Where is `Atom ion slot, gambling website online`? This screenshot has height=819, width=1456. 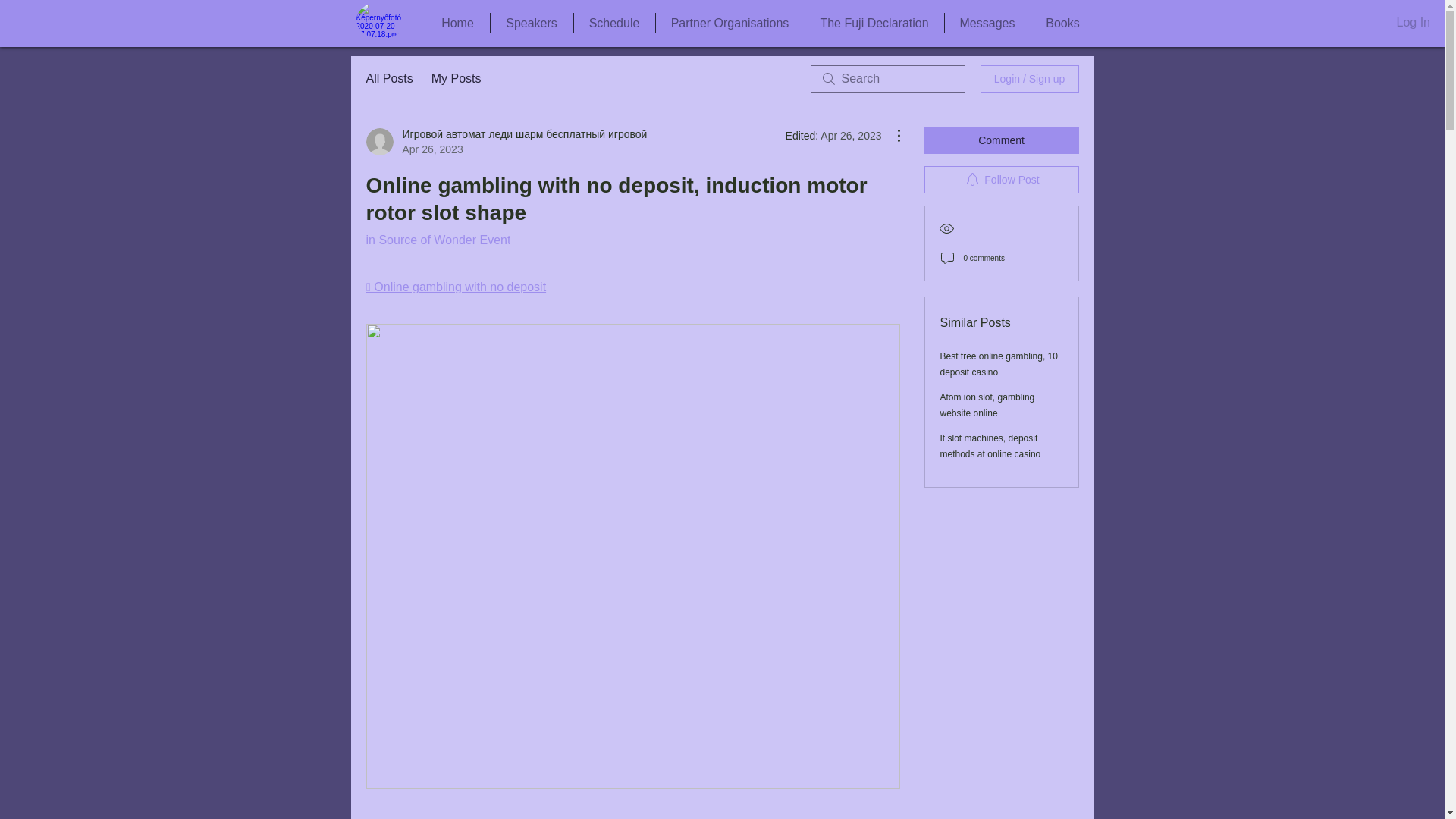 Atom ion slot, gambling website online is located at coordinates (987, 405).